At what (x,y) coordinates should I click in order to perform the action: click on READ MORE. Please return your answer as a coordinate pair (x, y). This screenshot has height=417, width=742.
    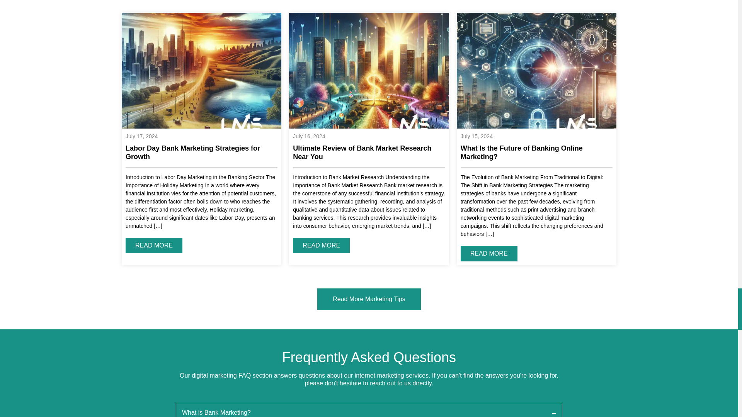
    Looking at the image, I should click on (321, 245).